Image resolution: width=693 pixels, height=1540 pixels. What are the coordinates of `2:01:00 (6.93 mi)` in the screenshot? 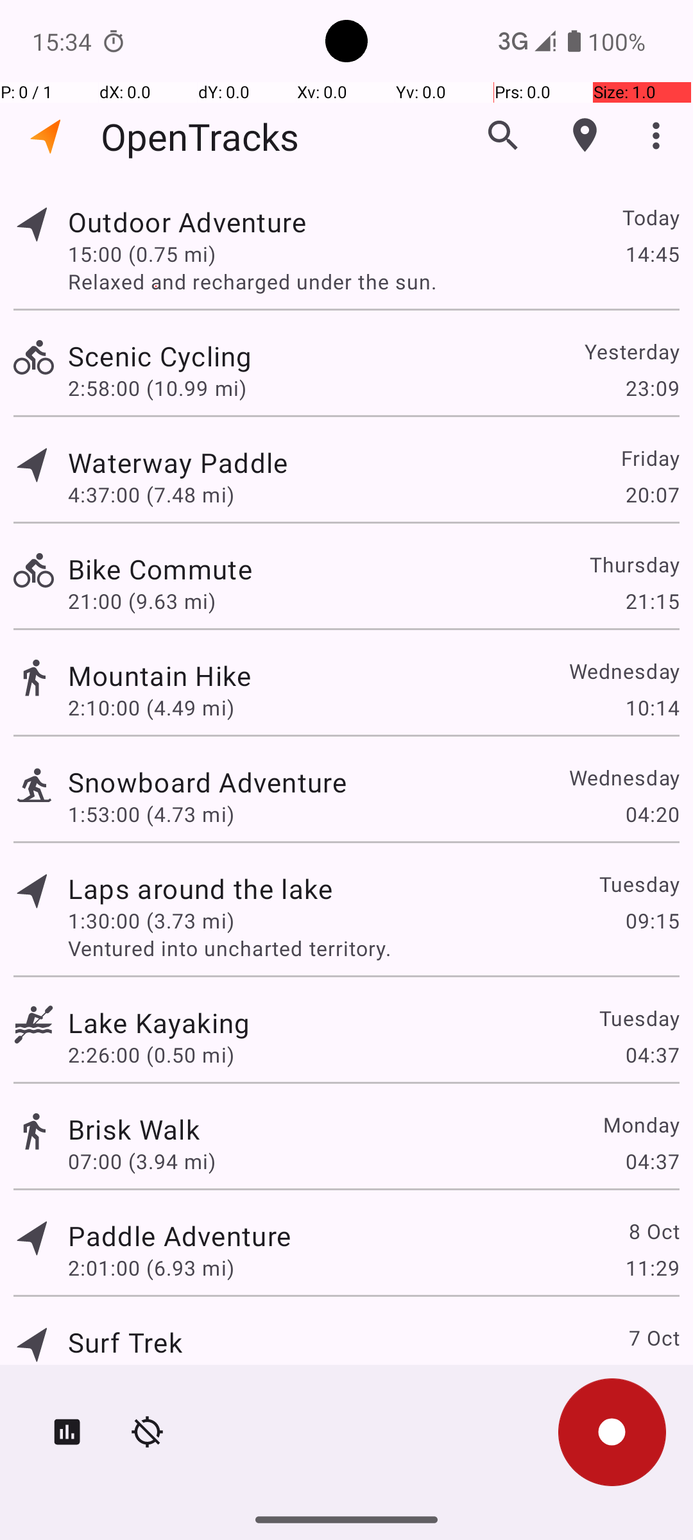 It's located at (151, 1268).